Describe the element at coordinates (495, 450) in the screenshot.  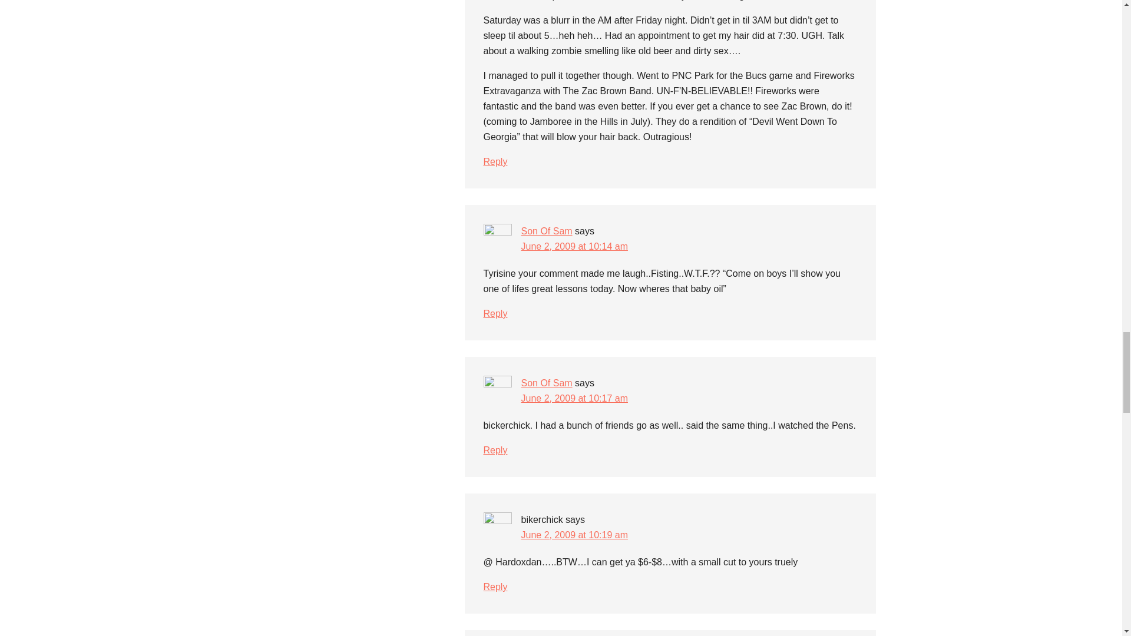
I see `Reply` at that location.